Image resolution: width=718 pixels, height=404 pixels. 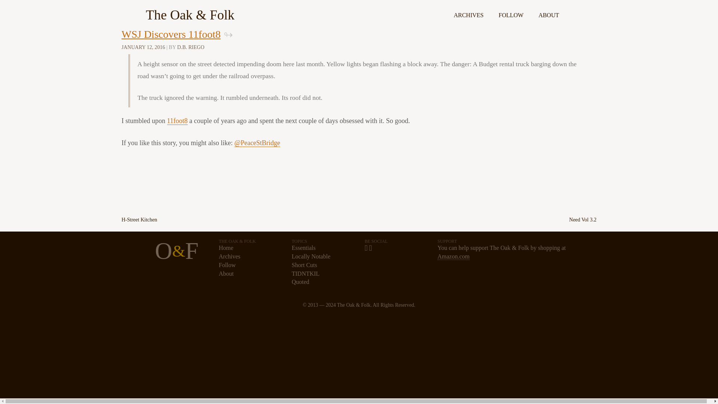 What do you see at coordinates (548, 12) in the screenshot?
I see `ABOUT` at bounding box center [548, 12].